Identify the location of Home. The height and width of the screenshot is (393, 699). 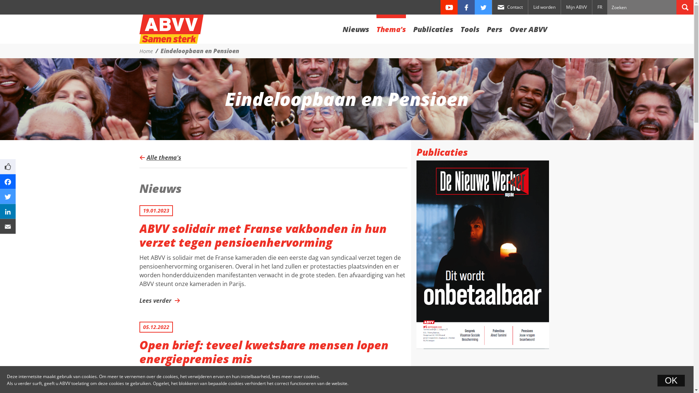
(146, 51).